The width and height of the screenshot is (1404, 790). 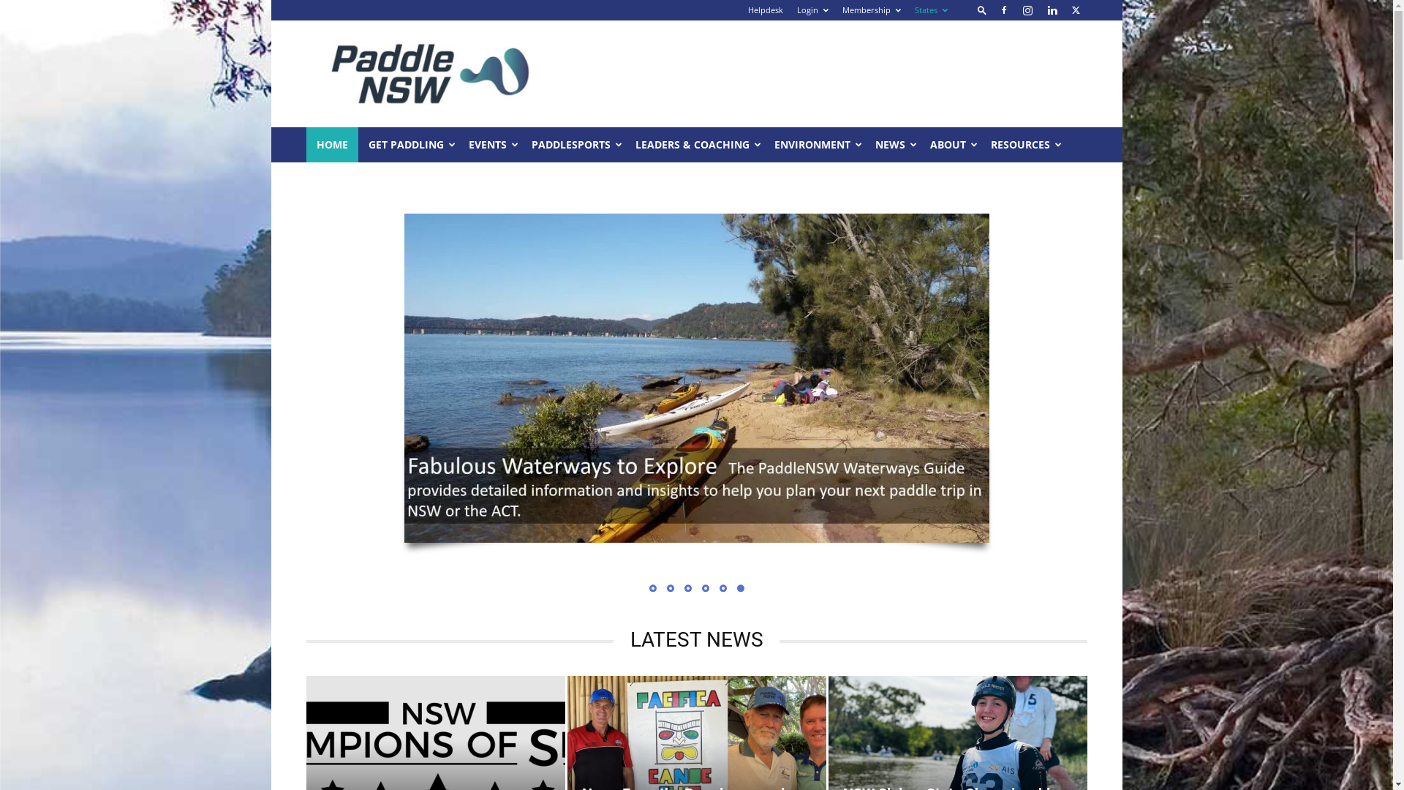 What do you see at coordinates (814, 145) in the screenshot?
I see `ENVIRONMENT` at bounding box center [814, 145].